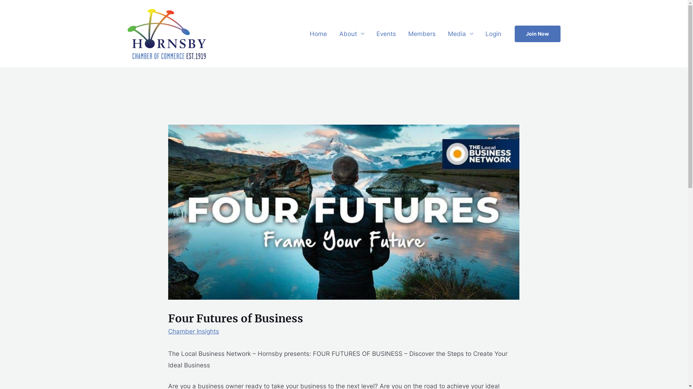  What do you see at coordinates (193, 331) in the screenshot?
I see `Chamber Insights` at bounding box center [193, 331].